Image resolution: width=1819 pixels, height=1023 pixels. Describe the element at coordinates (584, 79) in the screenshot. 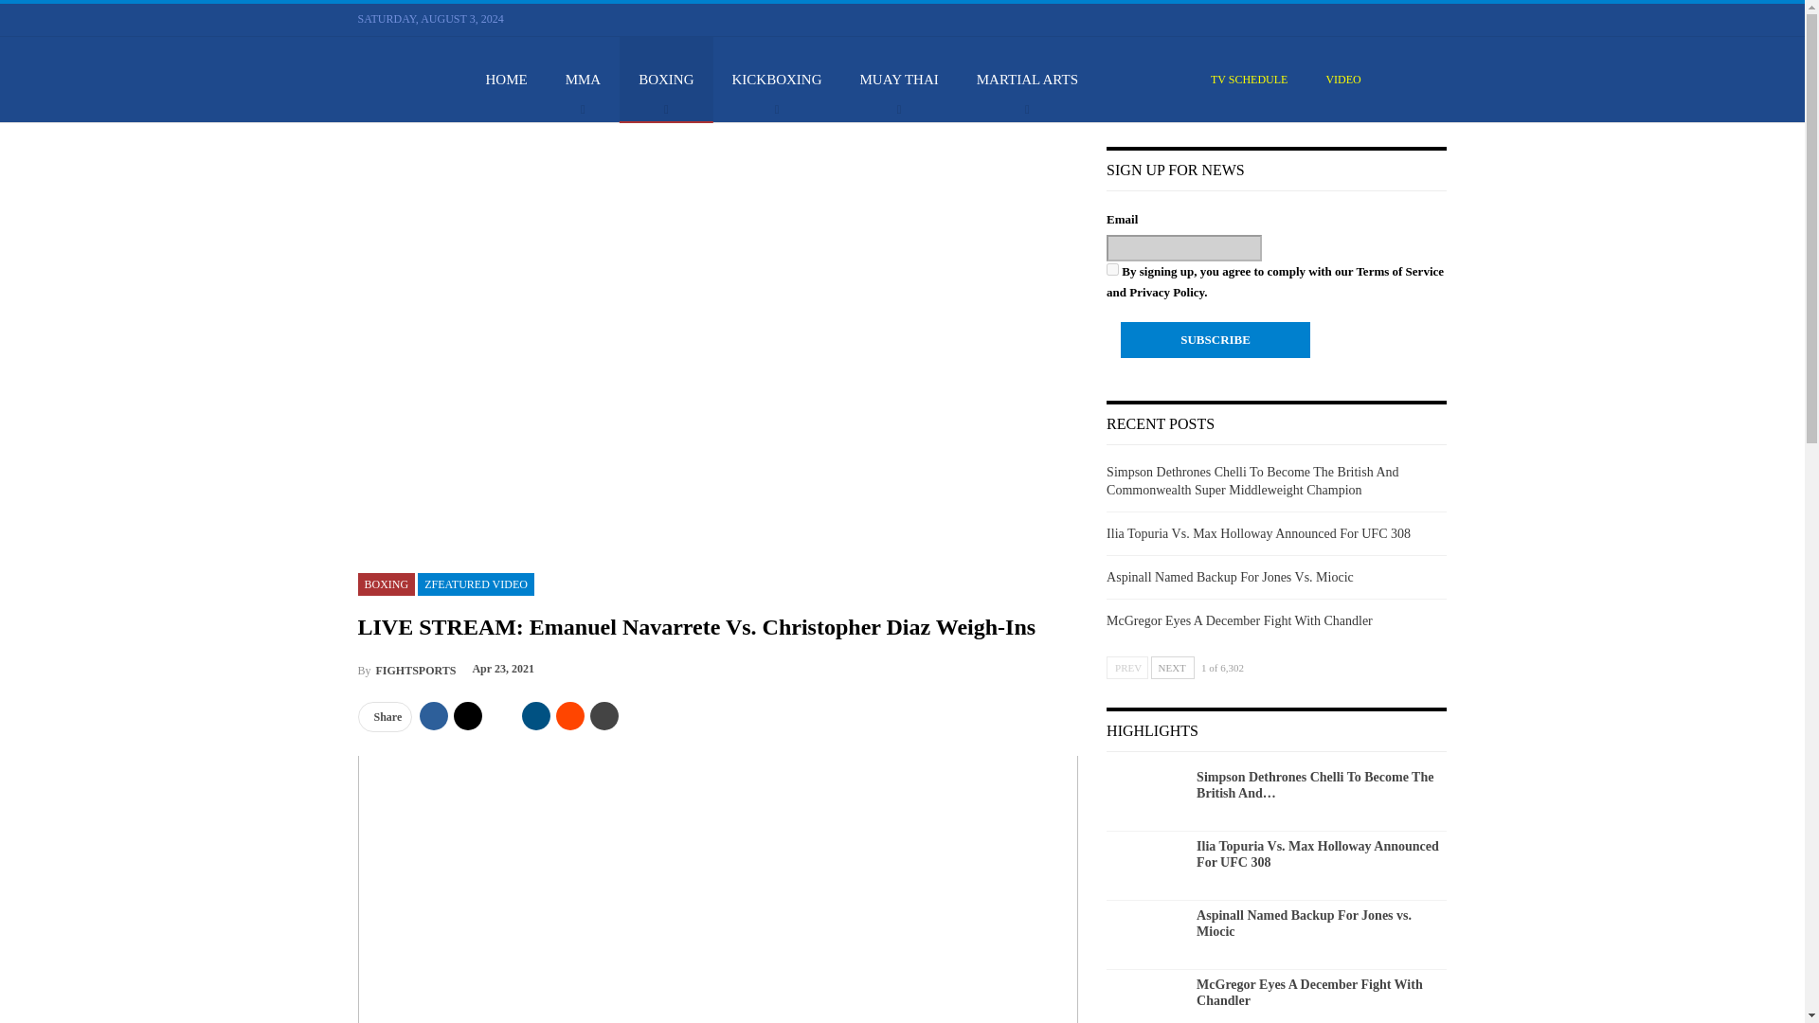

I see `MMA` at that location.